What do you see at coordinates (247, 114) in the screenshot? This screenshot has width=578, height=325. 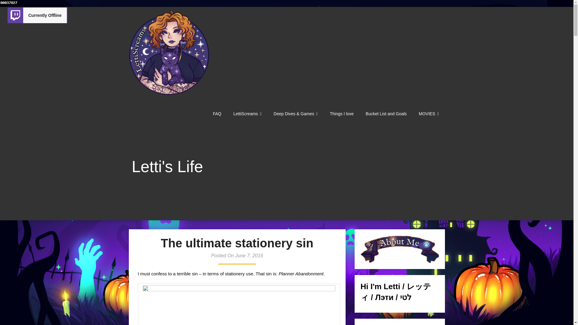 I see `LettiScreams` at bounding box center [247, 114].